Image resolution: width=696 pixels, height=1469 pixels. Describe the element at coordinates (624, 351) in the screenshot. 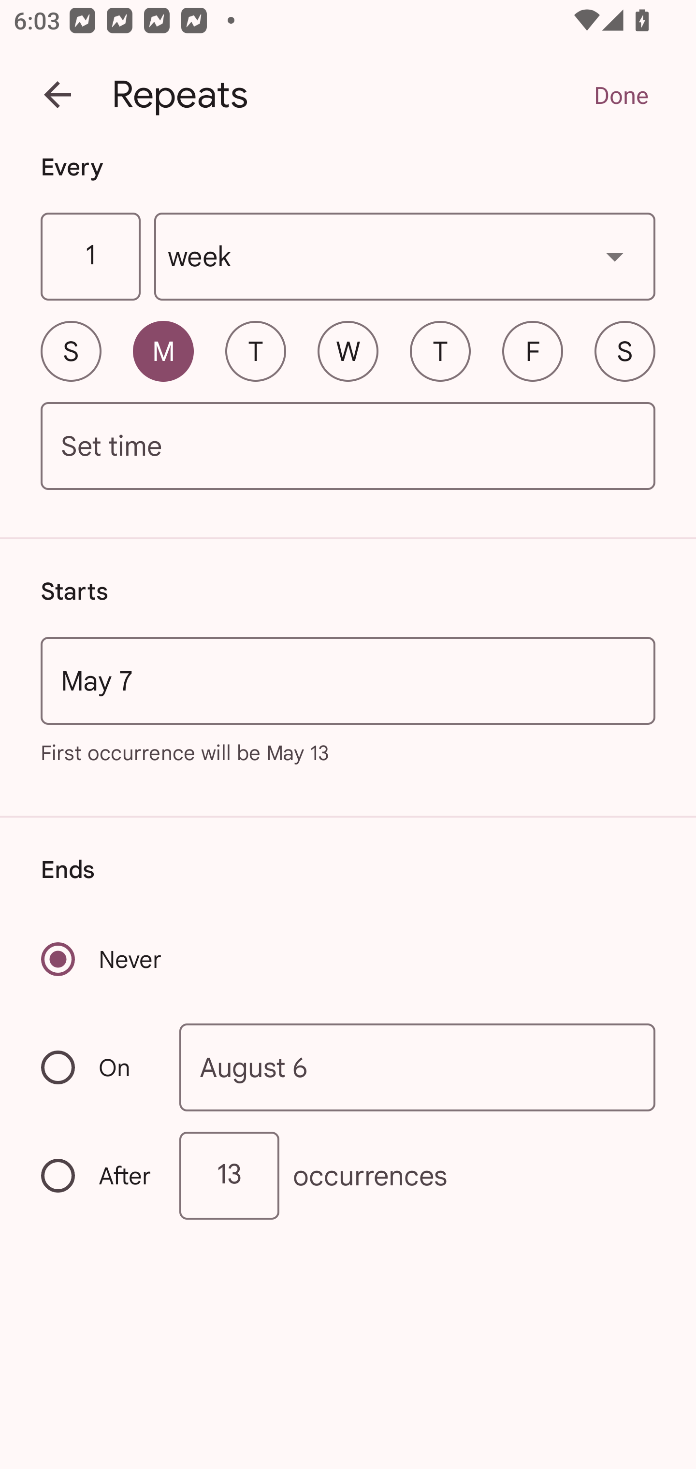

I see `S Saturday` at that location.